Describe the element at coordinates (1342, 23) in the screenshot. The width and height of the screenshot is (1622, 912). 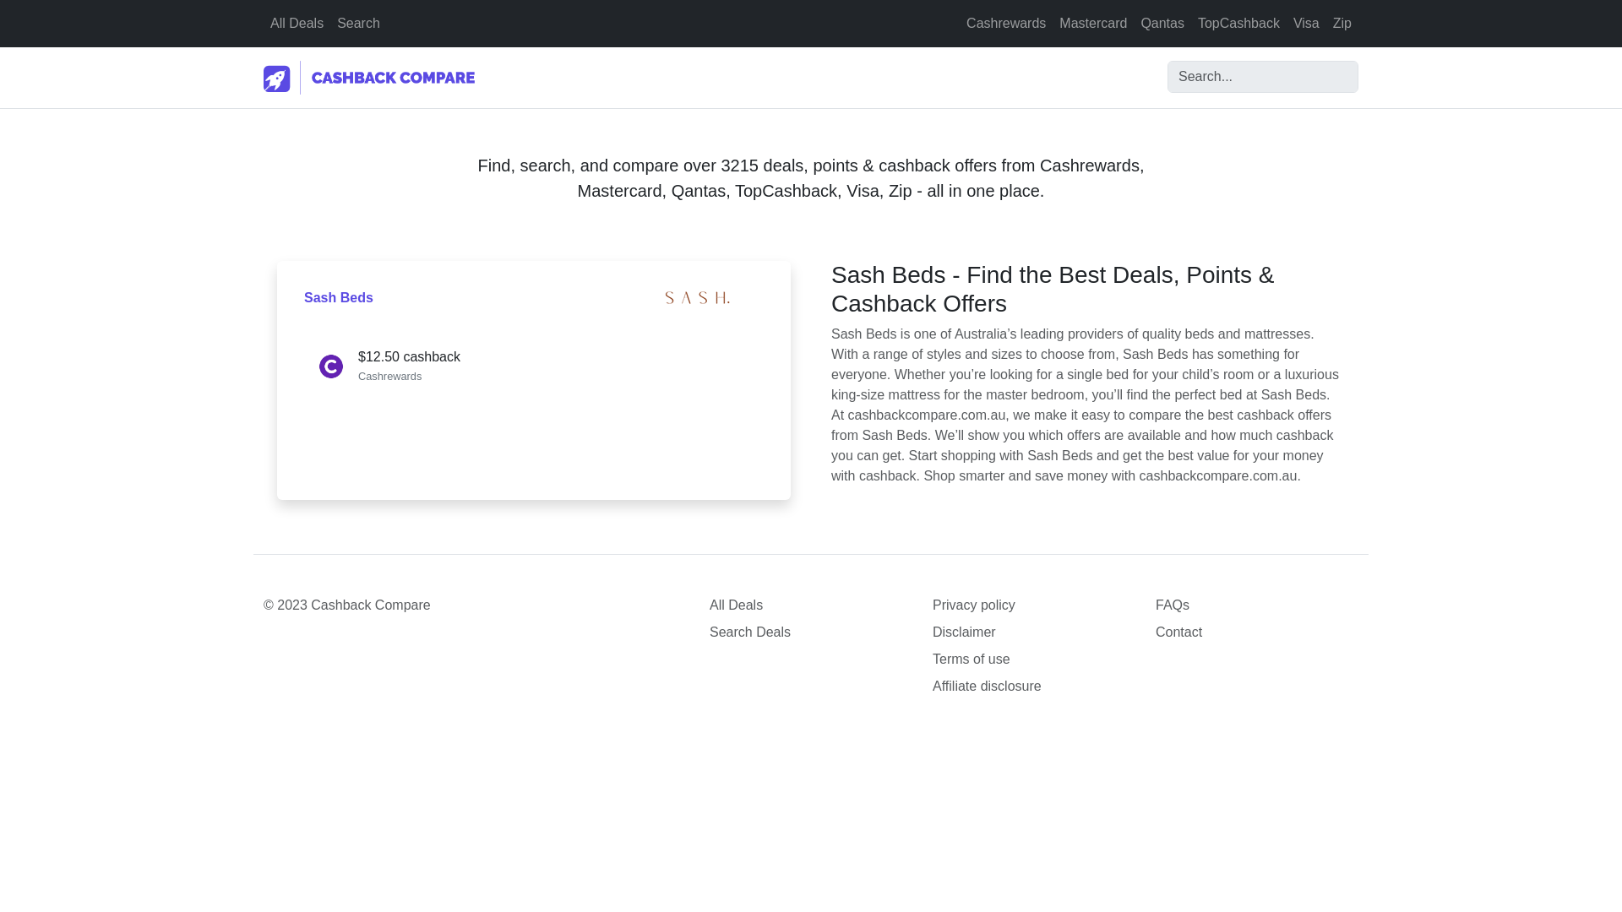
I see `Zip` at that location.